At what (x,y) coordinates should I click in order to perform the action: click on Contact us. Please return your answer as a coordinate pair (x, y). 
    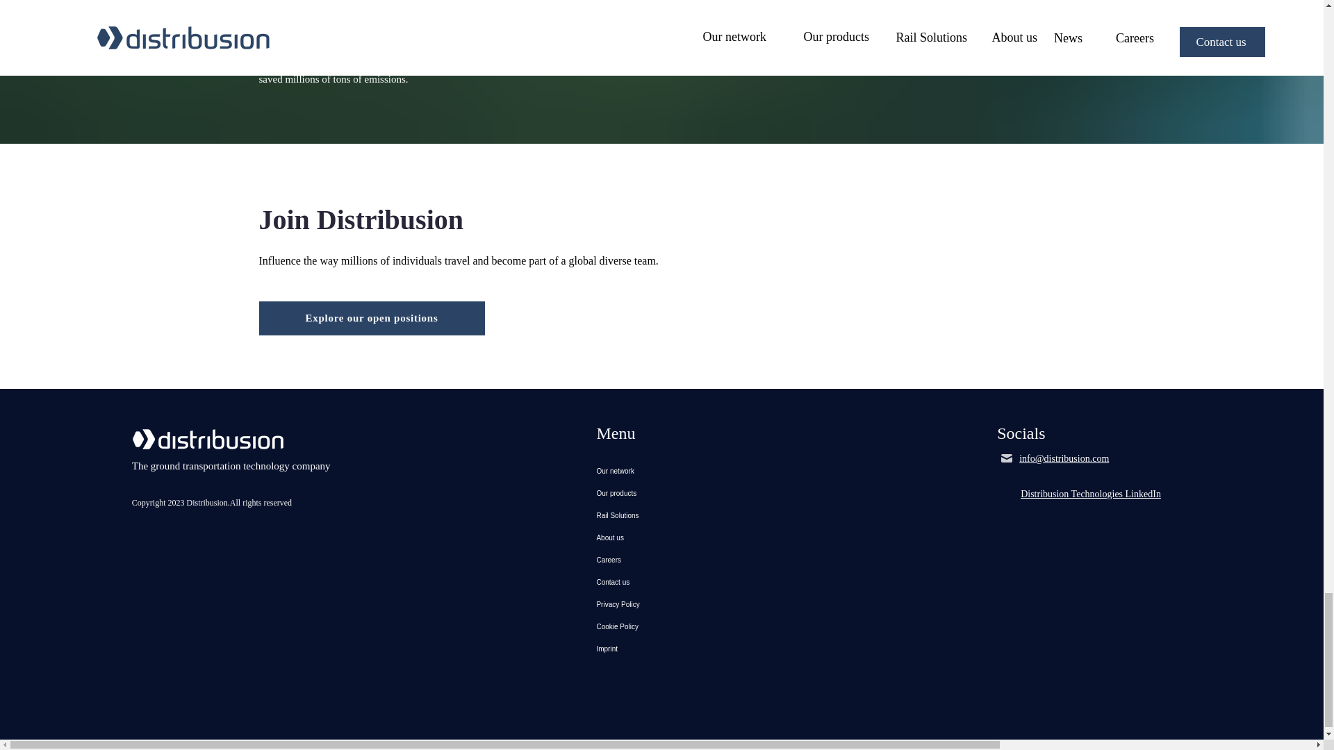
    Looking at the image, I should click on (661, 582).